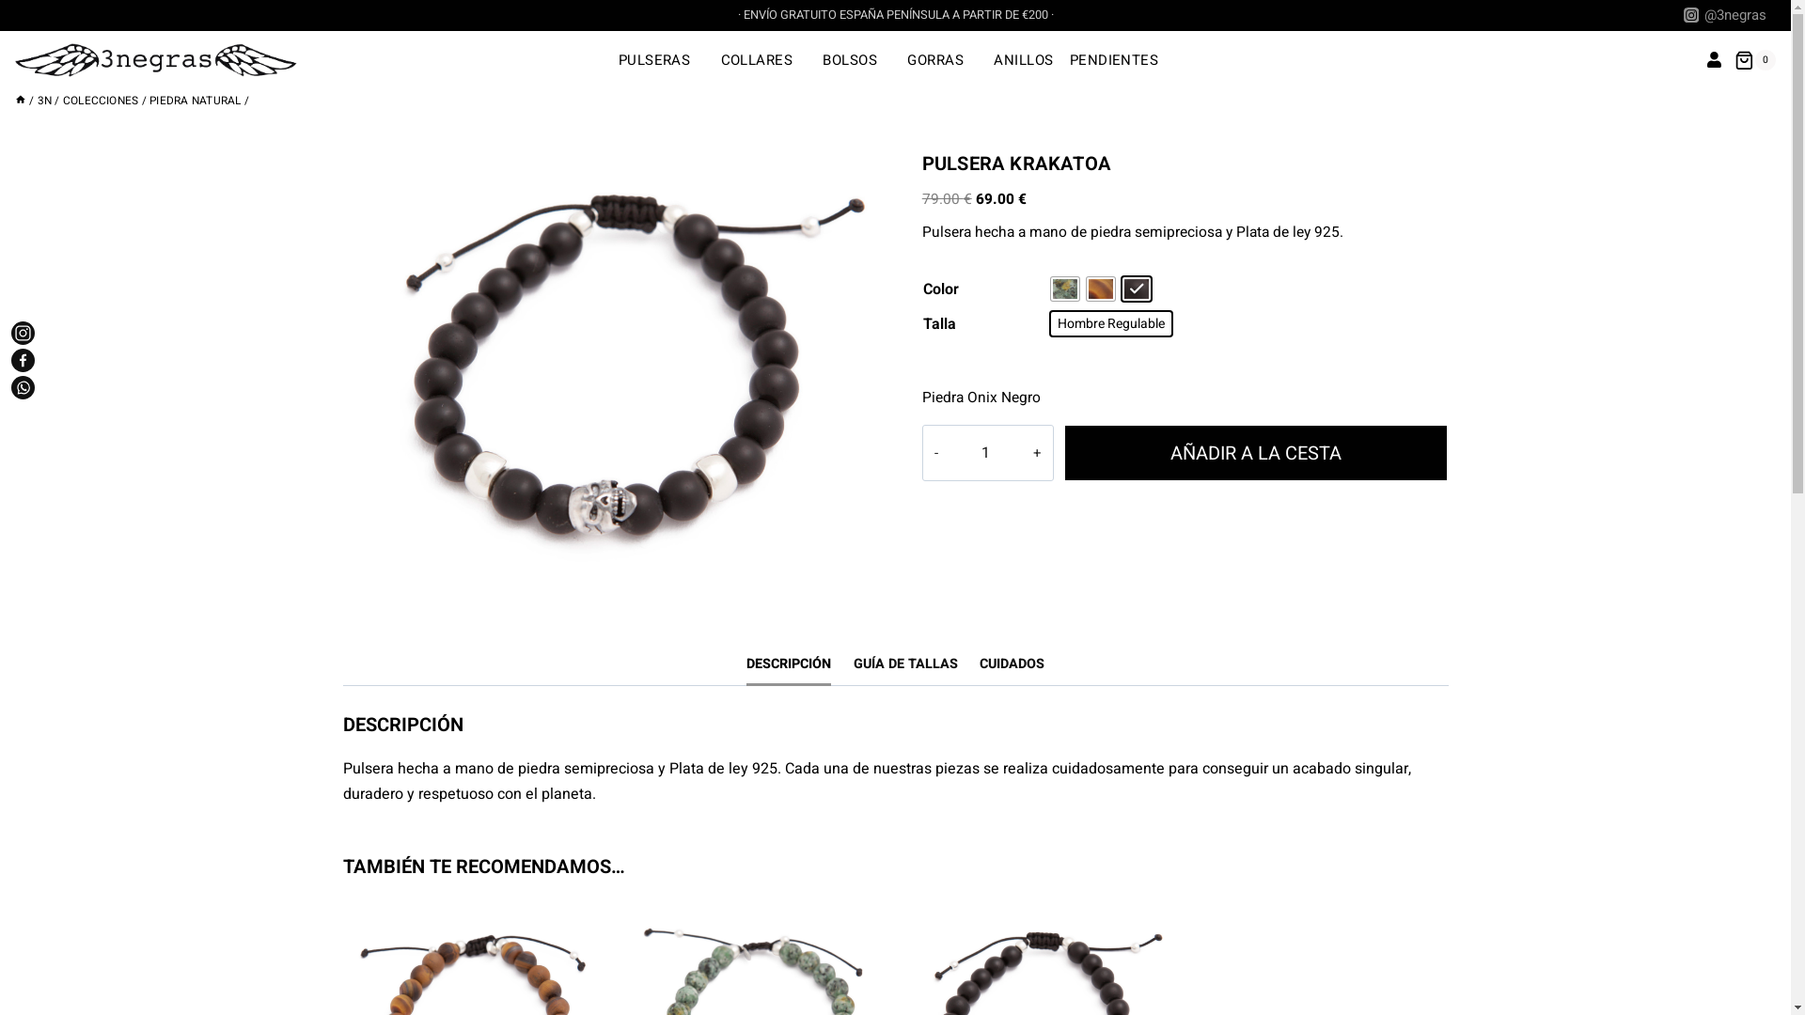 This screenshot has width=1805, height=1015. Describe the element at coordinates (102, 101) in the screenshot. I see `COLECCIONES` at that location.